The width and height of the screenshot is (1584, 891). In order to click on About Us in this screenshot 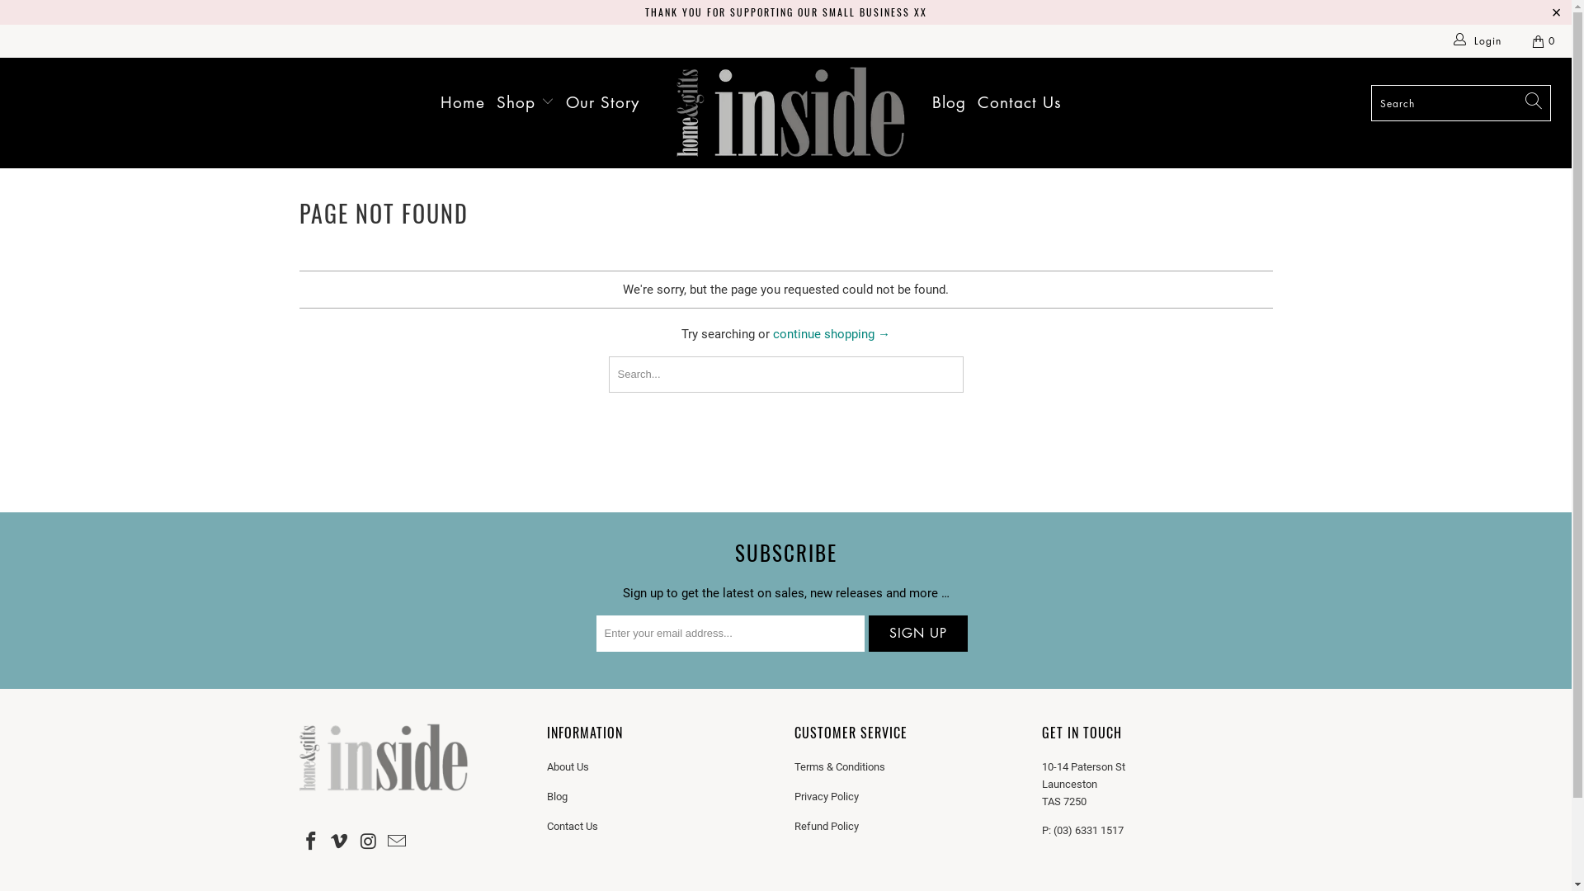, I will do `click(568, 767)`.